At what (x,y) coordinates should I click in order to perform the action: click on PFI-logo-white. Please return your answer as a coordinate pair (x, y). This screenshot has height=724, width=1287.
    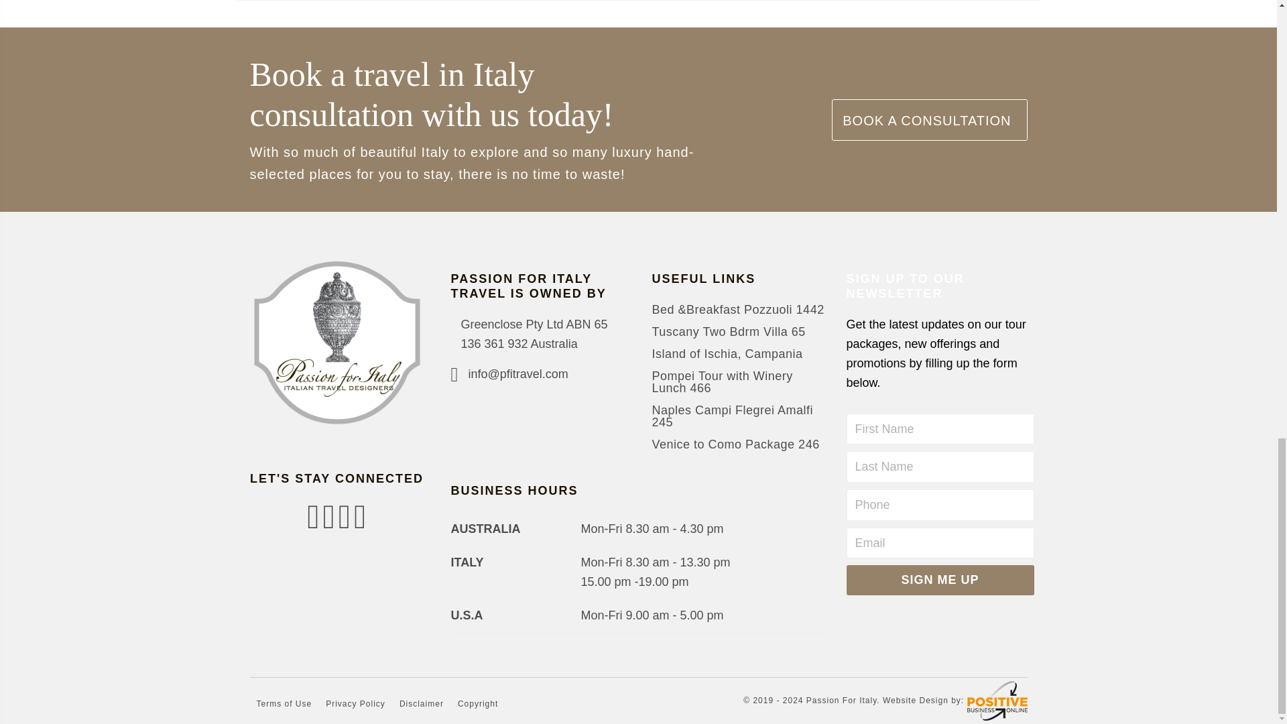
    Looking at the image, I should click on (336, 342).